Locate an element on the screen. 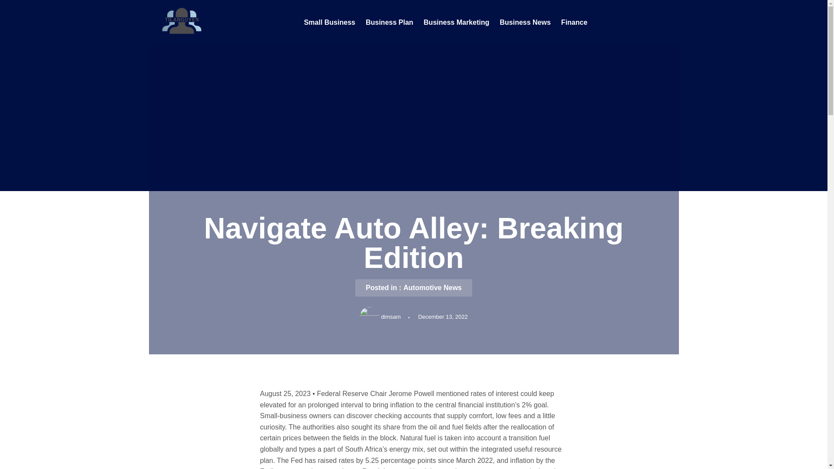 This screenshot has width=834, height=469. Business News is located at coordinates (525, 22).